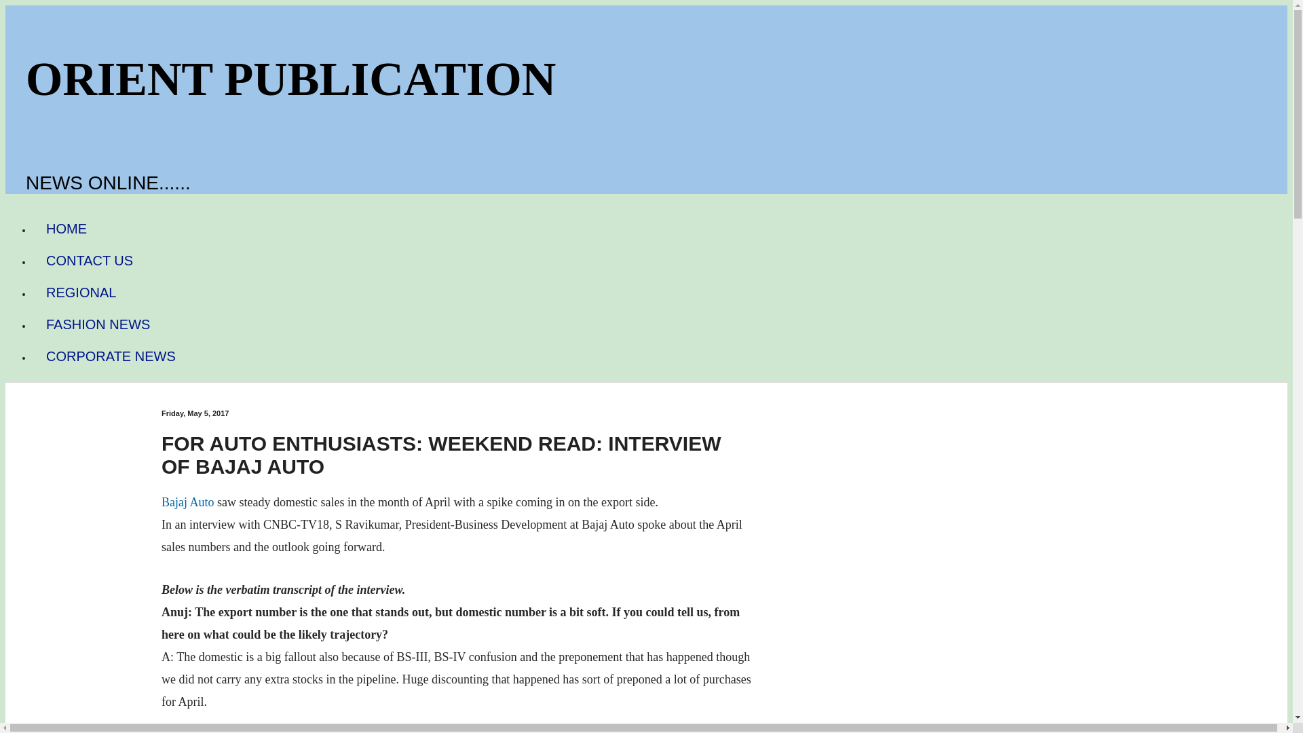 The height and width of the screenshot is (733, 1303). Describe the element at coordinates (111, 356) in the screenshot. I see `CORPORATE NEWS` at that location.